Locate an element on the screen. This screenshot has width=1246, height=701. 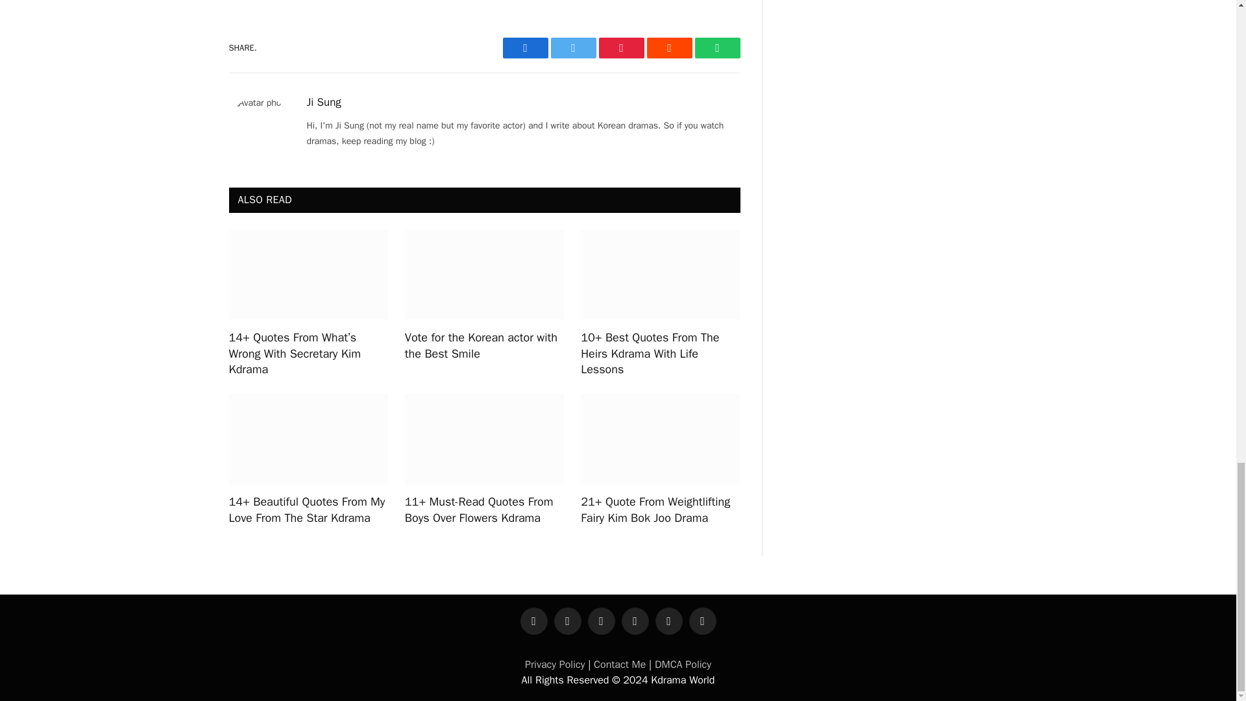
Posts by Ji Sung is located at coordinates (323, 103).